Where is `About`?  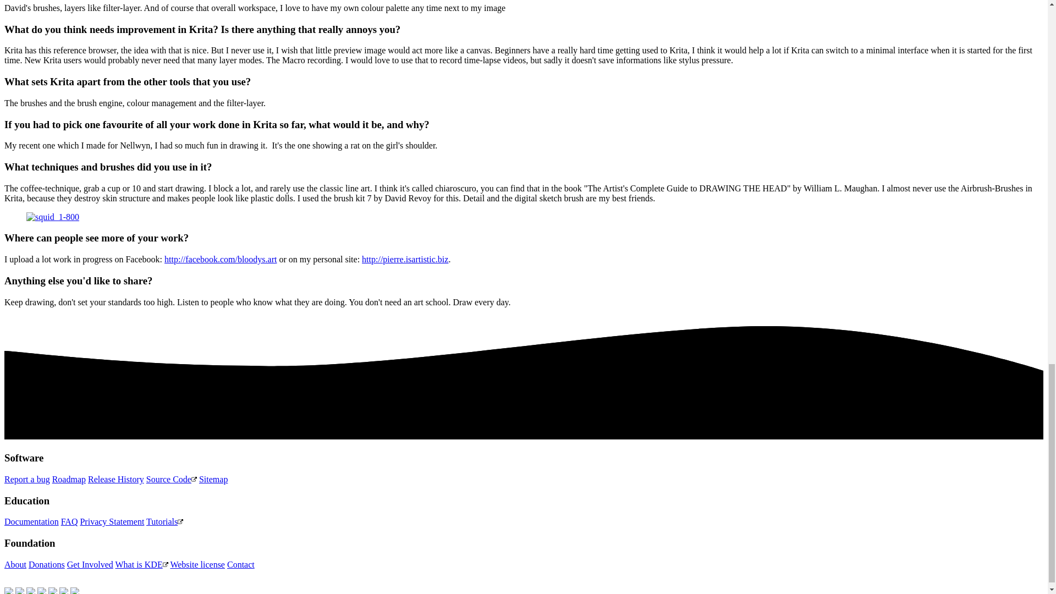 About is located at coordinates (15, 564).